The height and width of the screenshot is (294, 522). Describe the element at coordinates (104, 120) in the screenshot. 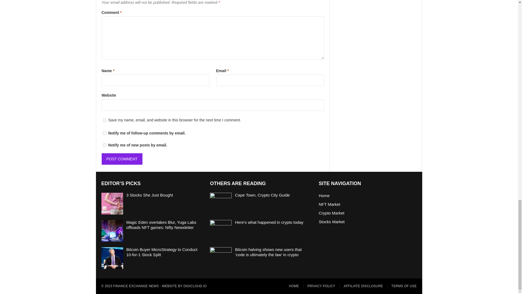

I see `yes` at that location.